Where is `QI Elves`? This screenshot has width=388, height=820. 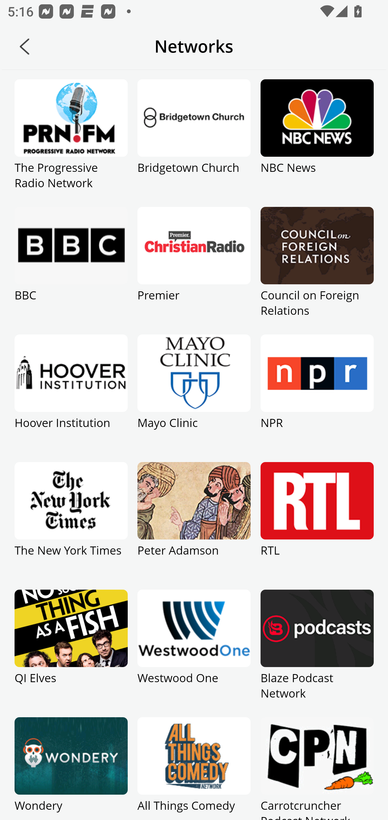
QI Elves is located at coordinates (71, 653).